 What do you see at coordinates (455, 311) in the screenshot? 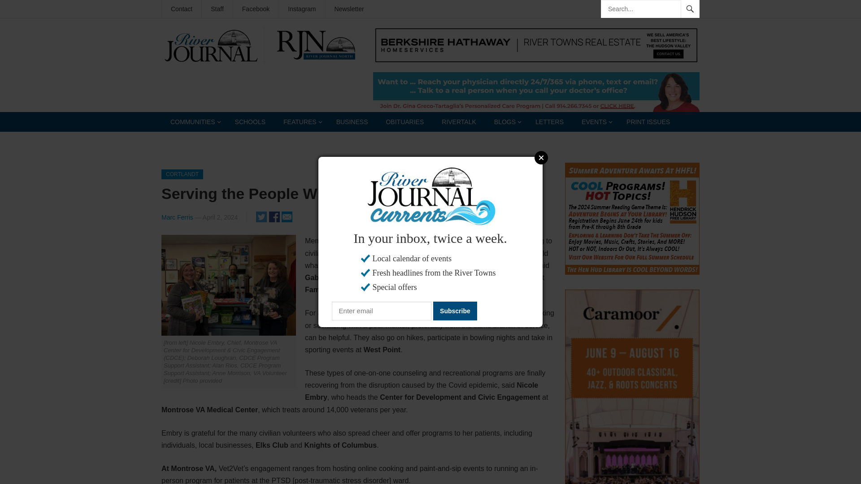
I see `Subscribe` at bounding box center [455, 311].